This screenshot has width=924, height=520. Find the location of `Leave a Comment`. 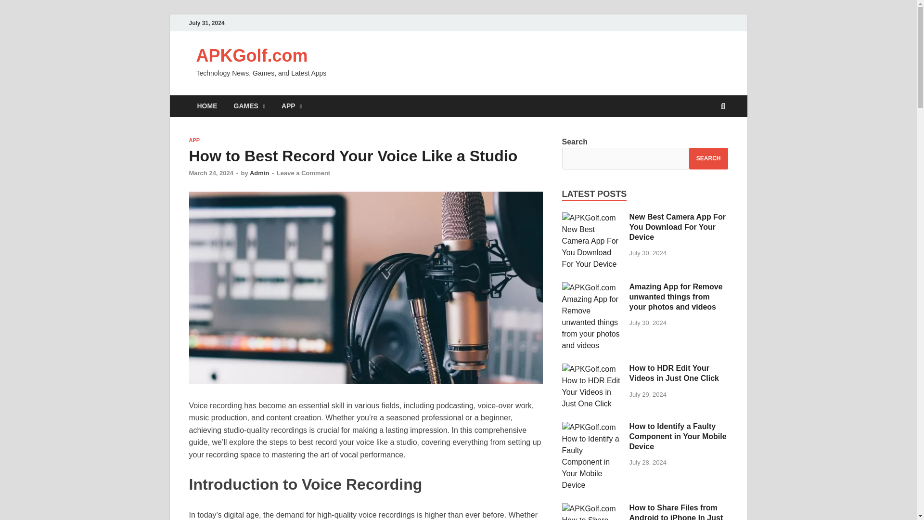

Leave a Comment is located at coordinates (303, 173).